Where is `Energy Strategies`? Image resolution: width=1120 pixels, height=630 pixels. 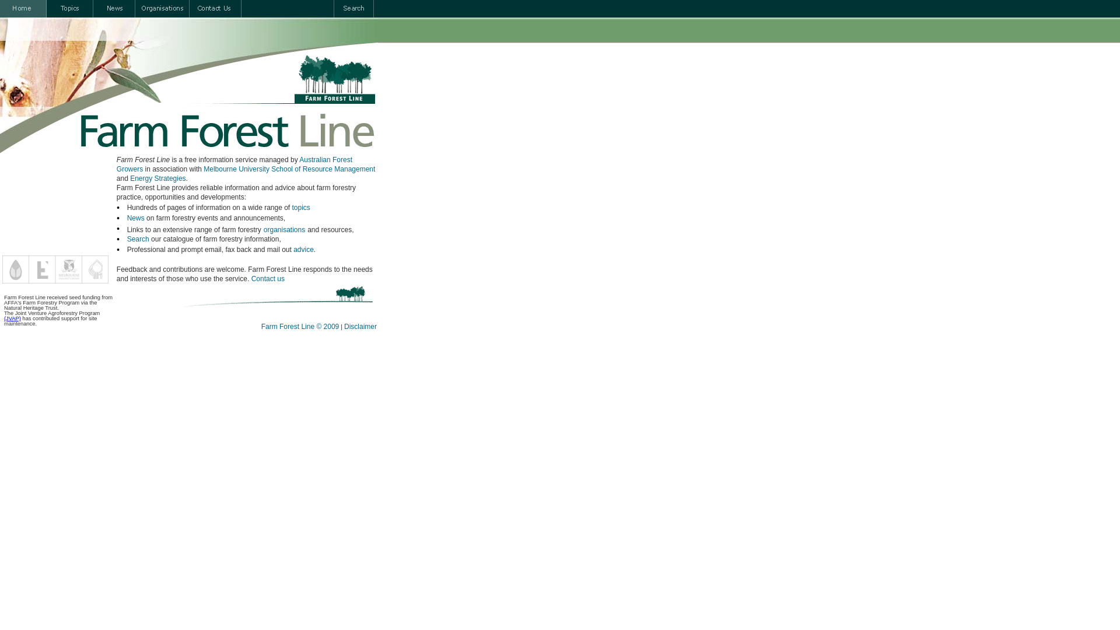
Energy Strategies is located at coordinates (157, 178).